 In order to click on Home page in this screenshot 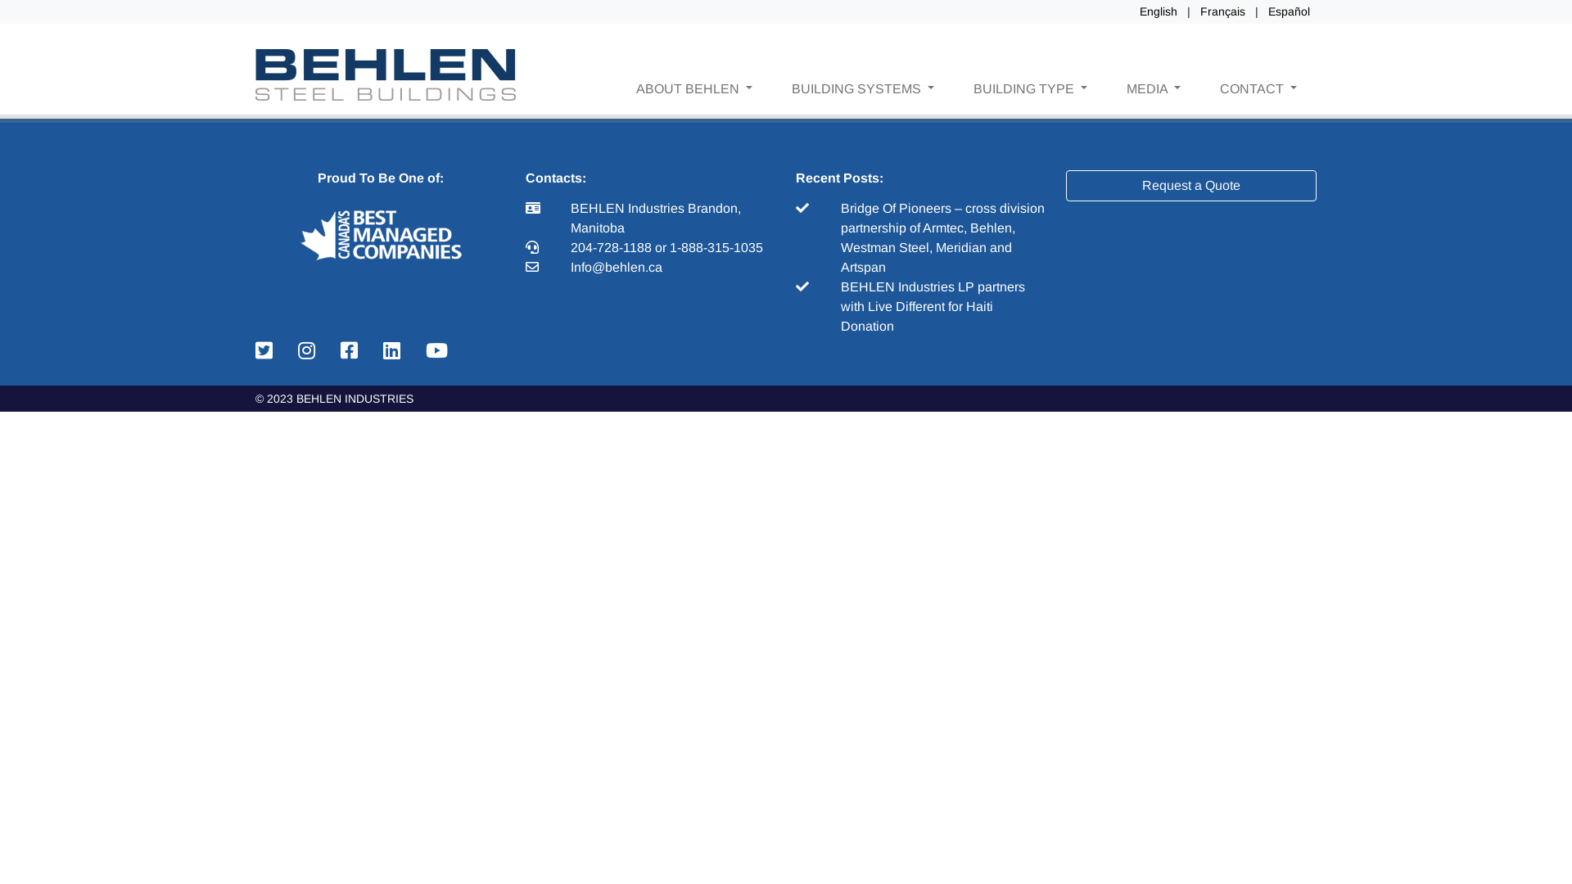, I will do `click(856, 97)`.